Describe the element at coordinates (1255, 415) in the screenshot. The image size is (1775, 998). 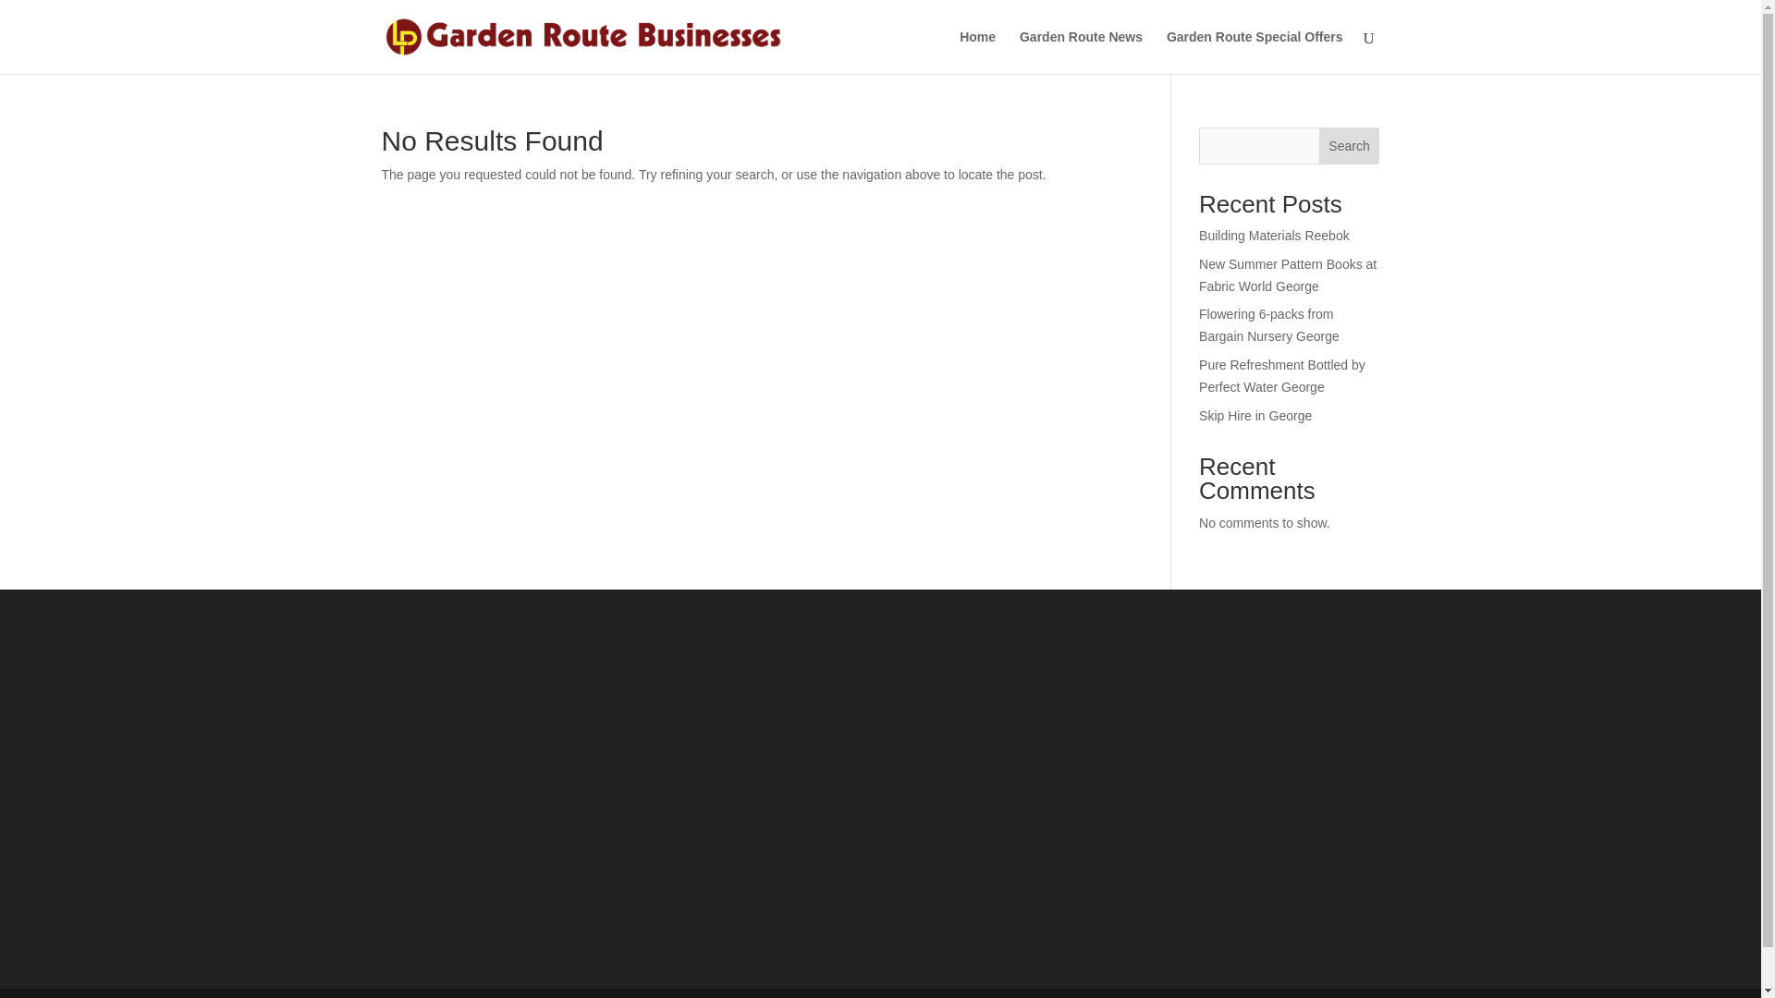
I see `Skip Hire in George` at that location.